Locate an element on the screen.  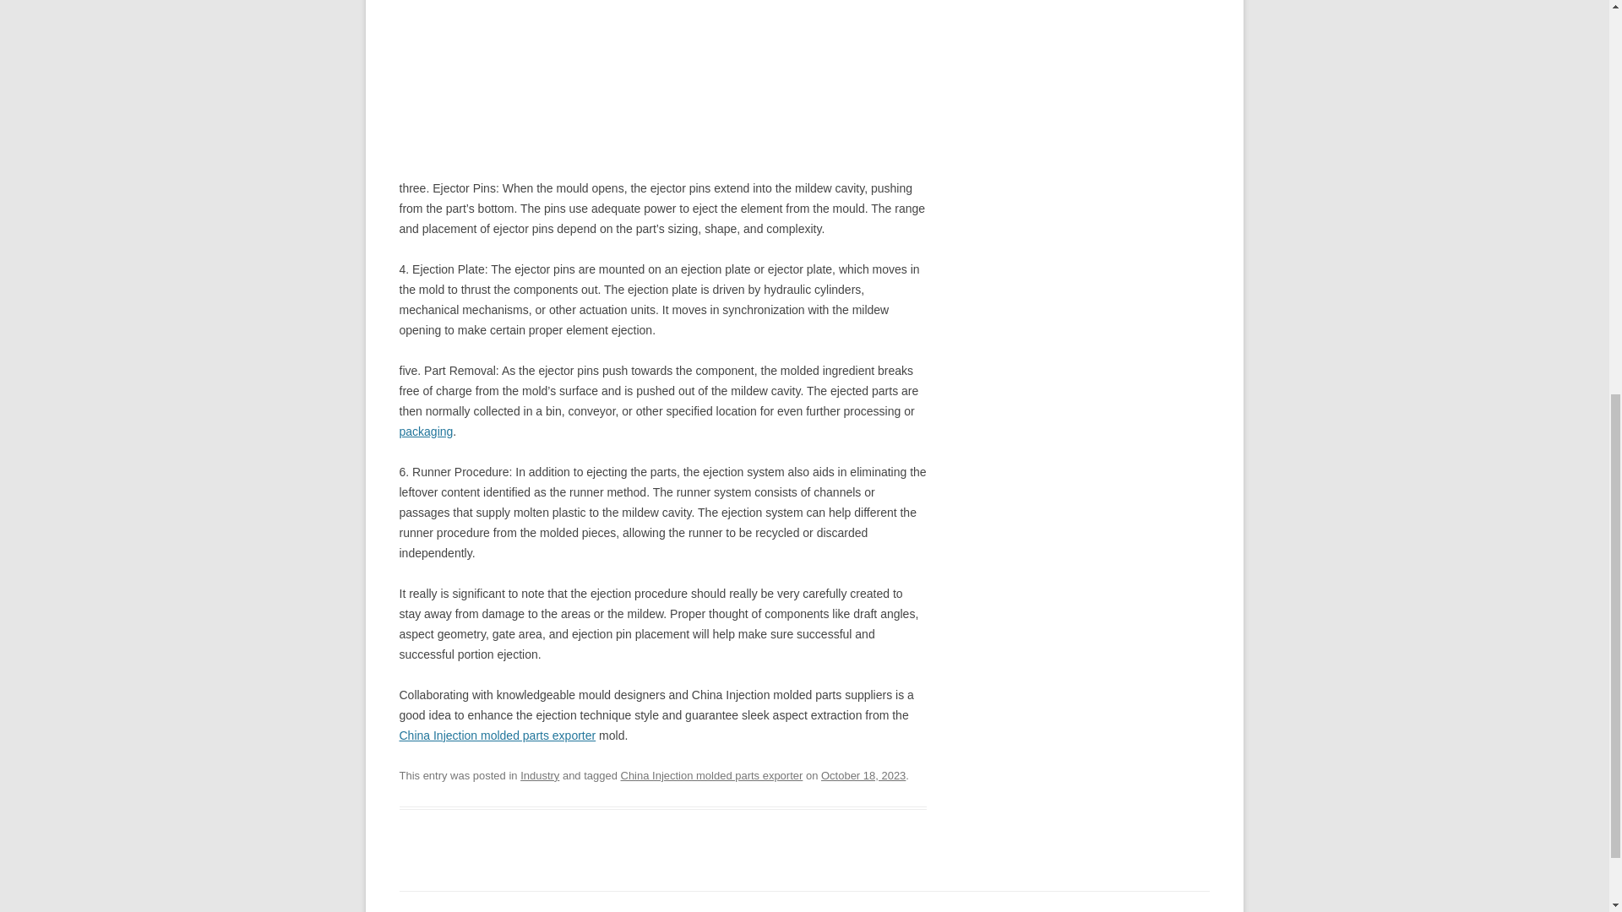
packaging is located at coordinates (426, 432).